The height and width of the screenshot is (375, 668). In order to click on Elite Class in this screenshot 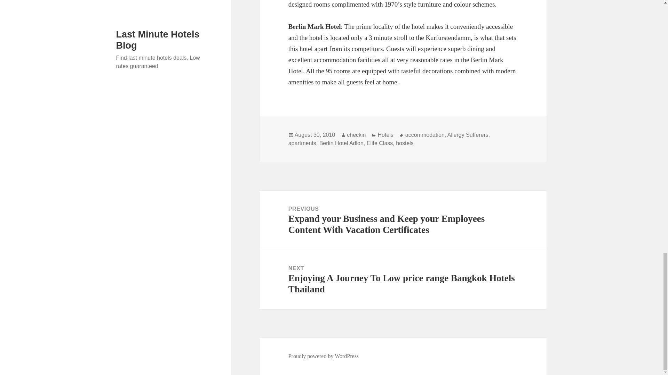, I will do `click(380, 143)`.